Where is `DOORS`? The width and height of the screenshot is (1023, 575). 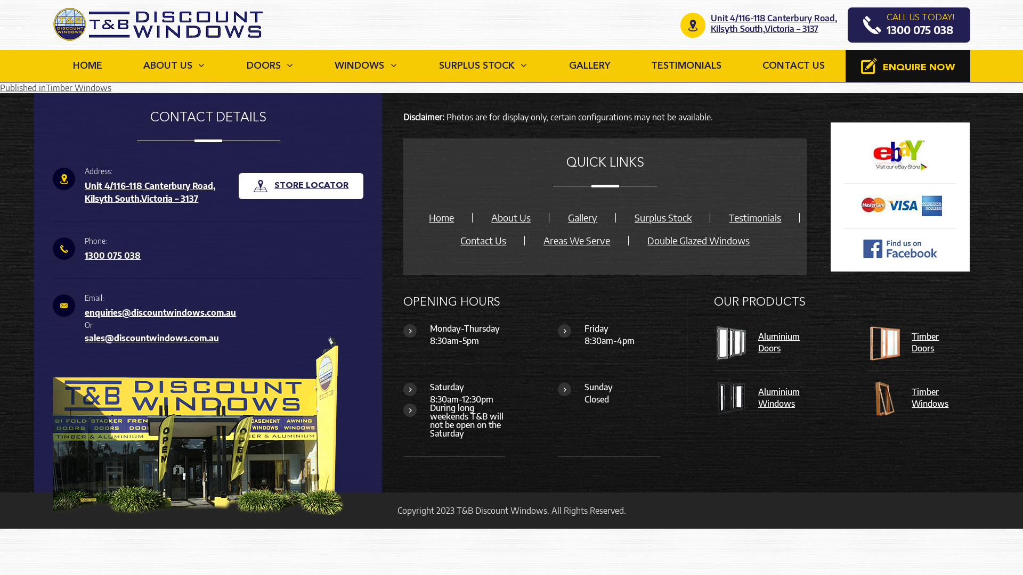 DOORS is located at coordinates (270, 66).